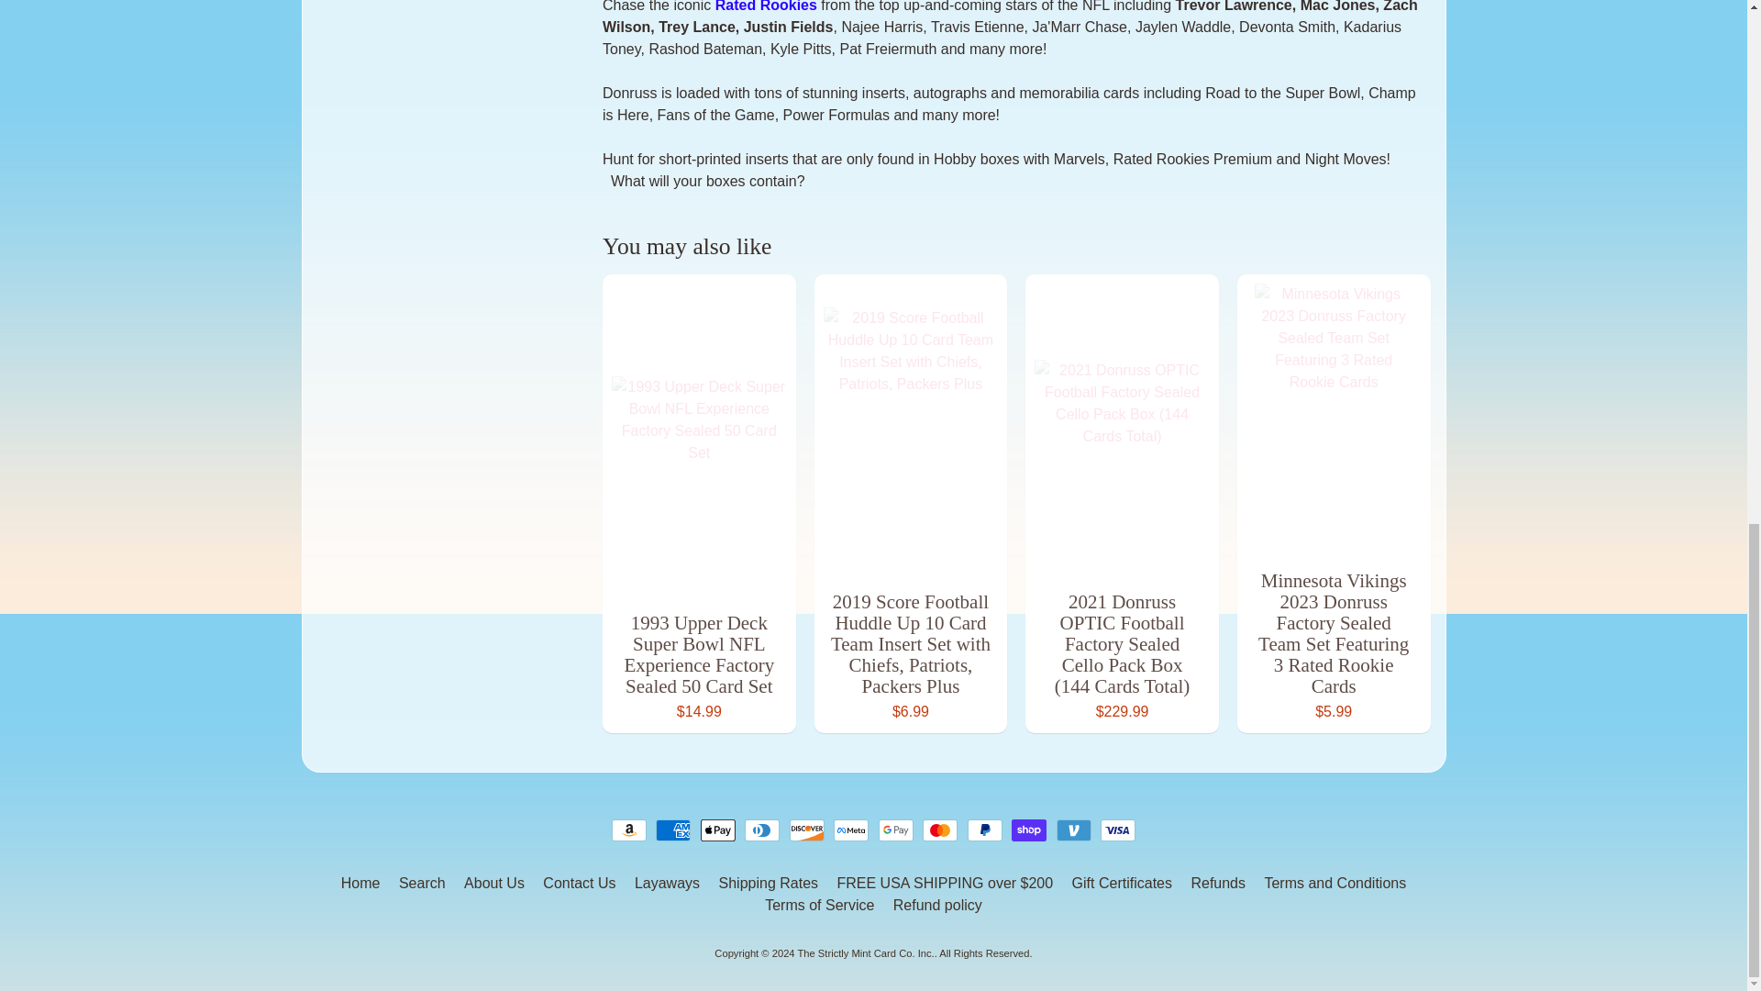 The image size is (1761, 991). What do you see at coordinates (806, 830) in the screenshot?
I see `Discover` at bounding box center [806, 830].